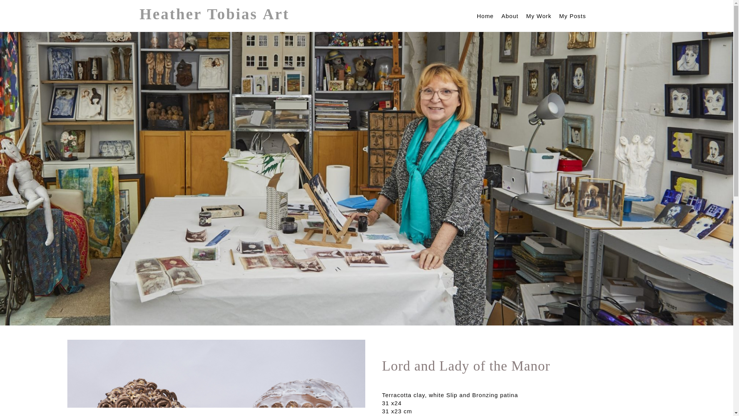 The width and height of the screenshot is (739, 416). What do you see at coordinates (214, 14) in the screenshot?
I see `Heather Tobias Art` at bounding box center [214, 14].